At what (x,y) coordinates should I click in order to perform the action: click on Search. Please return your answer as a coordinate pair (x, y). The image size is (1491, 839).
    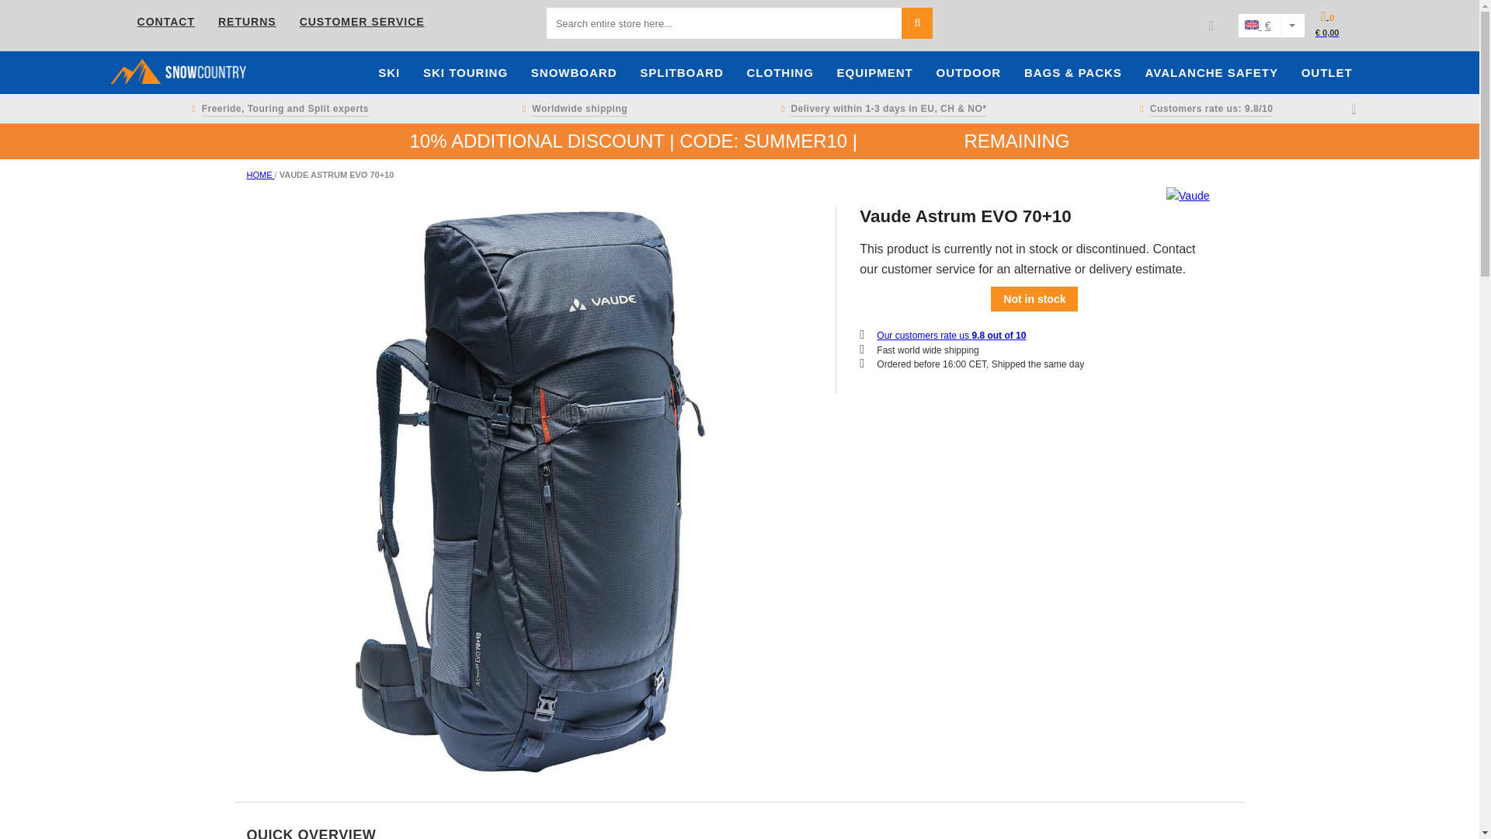
    Looking at the image, I should click on (917, 23).